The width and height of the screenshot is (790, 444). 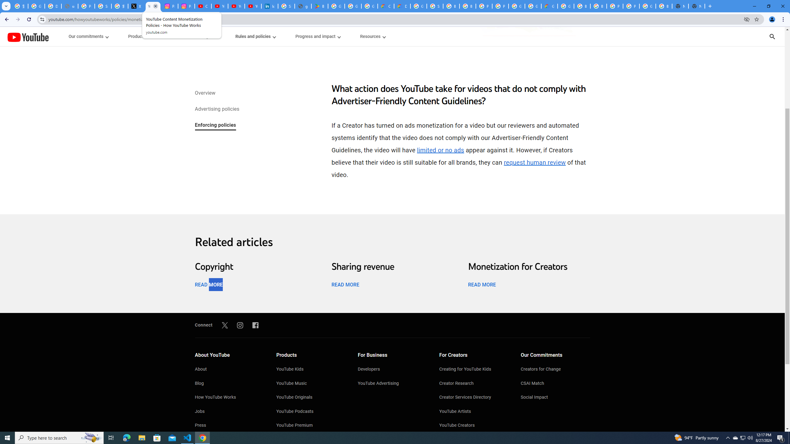 I want to click on YouTube Culture & Trends - YouTube Top 10, 2021, so click(x=253, y=6).